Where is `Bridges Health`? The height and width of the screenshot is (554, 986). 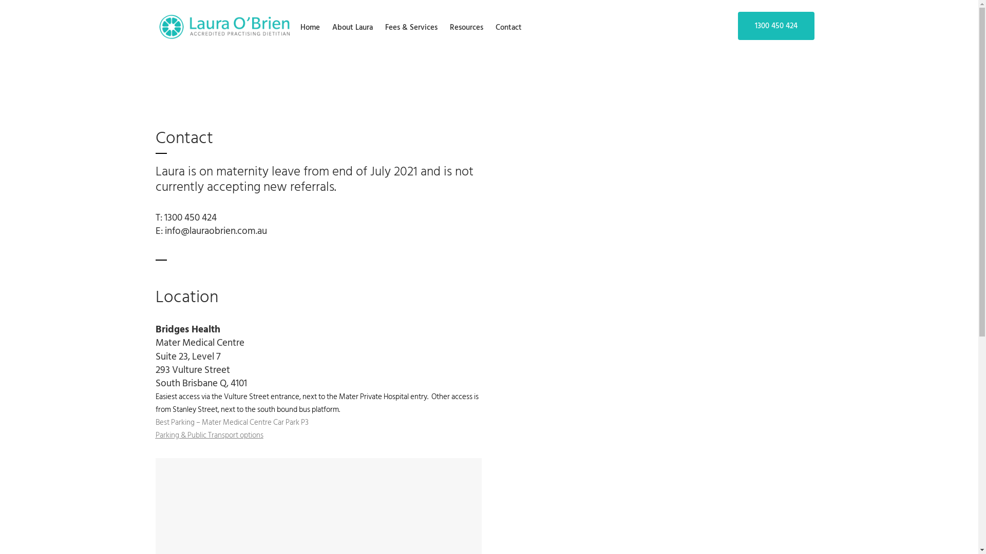 Bridges Health is located at coordinates (187, 329).